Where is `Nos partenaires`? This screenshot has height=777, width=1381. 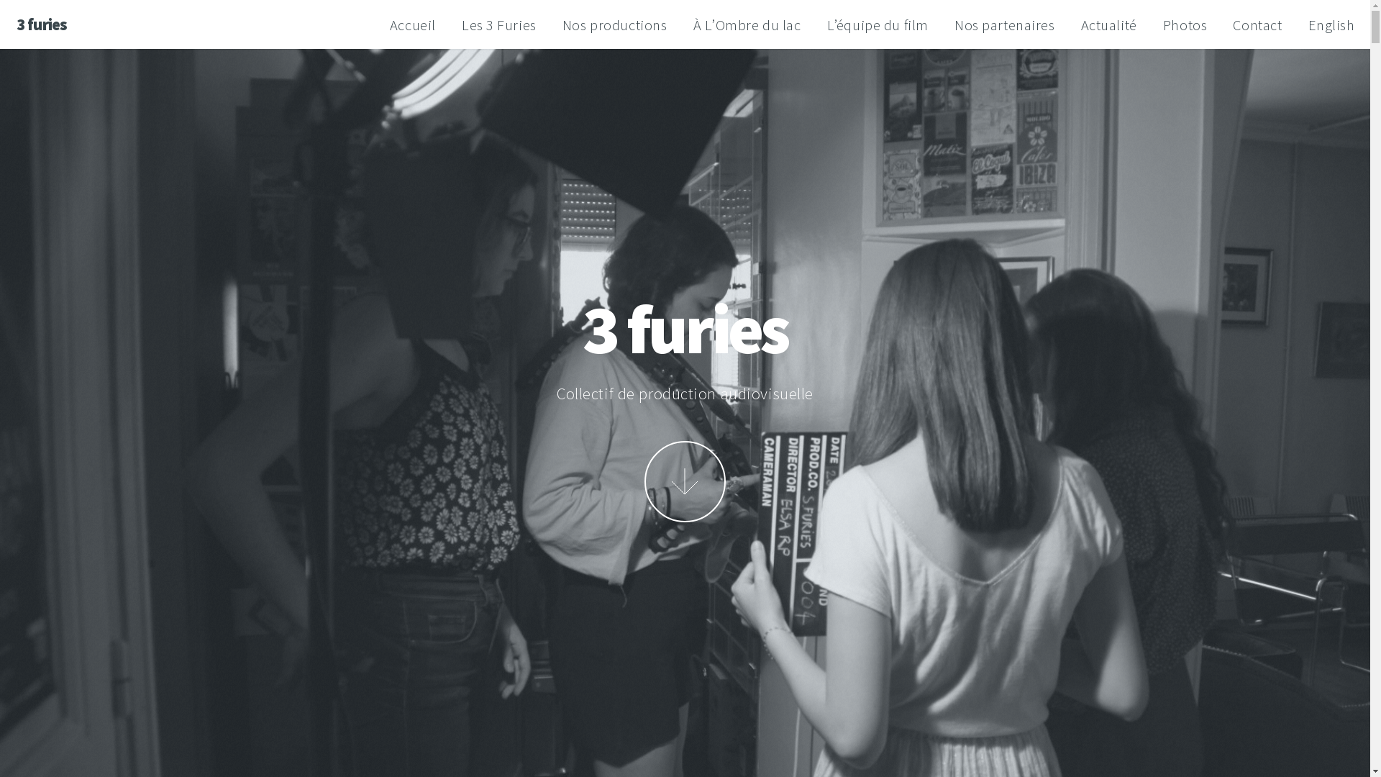
Nos partenaires is located at coordinates (1005, 26).